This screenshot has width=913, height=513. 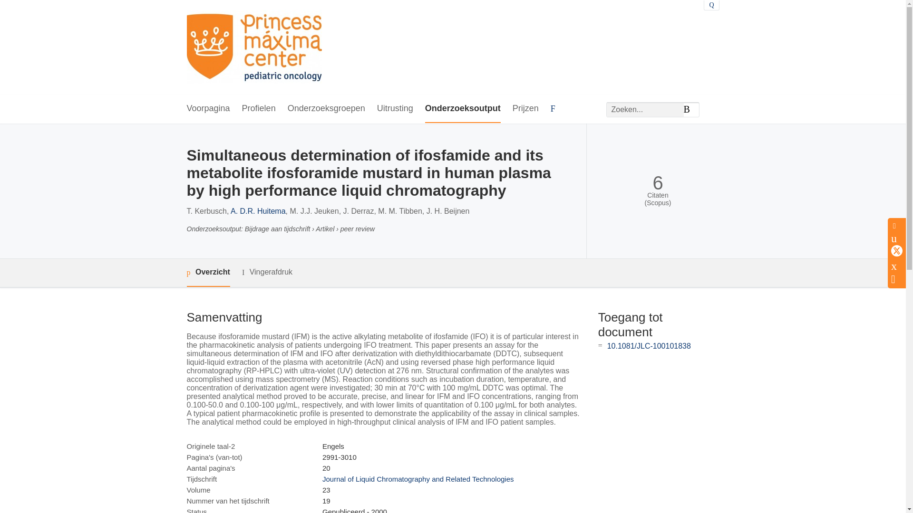 What do you see at coordinates (208, 109) in the screenshot?
I see `Voorpagina` at bounding box center [208, 109].